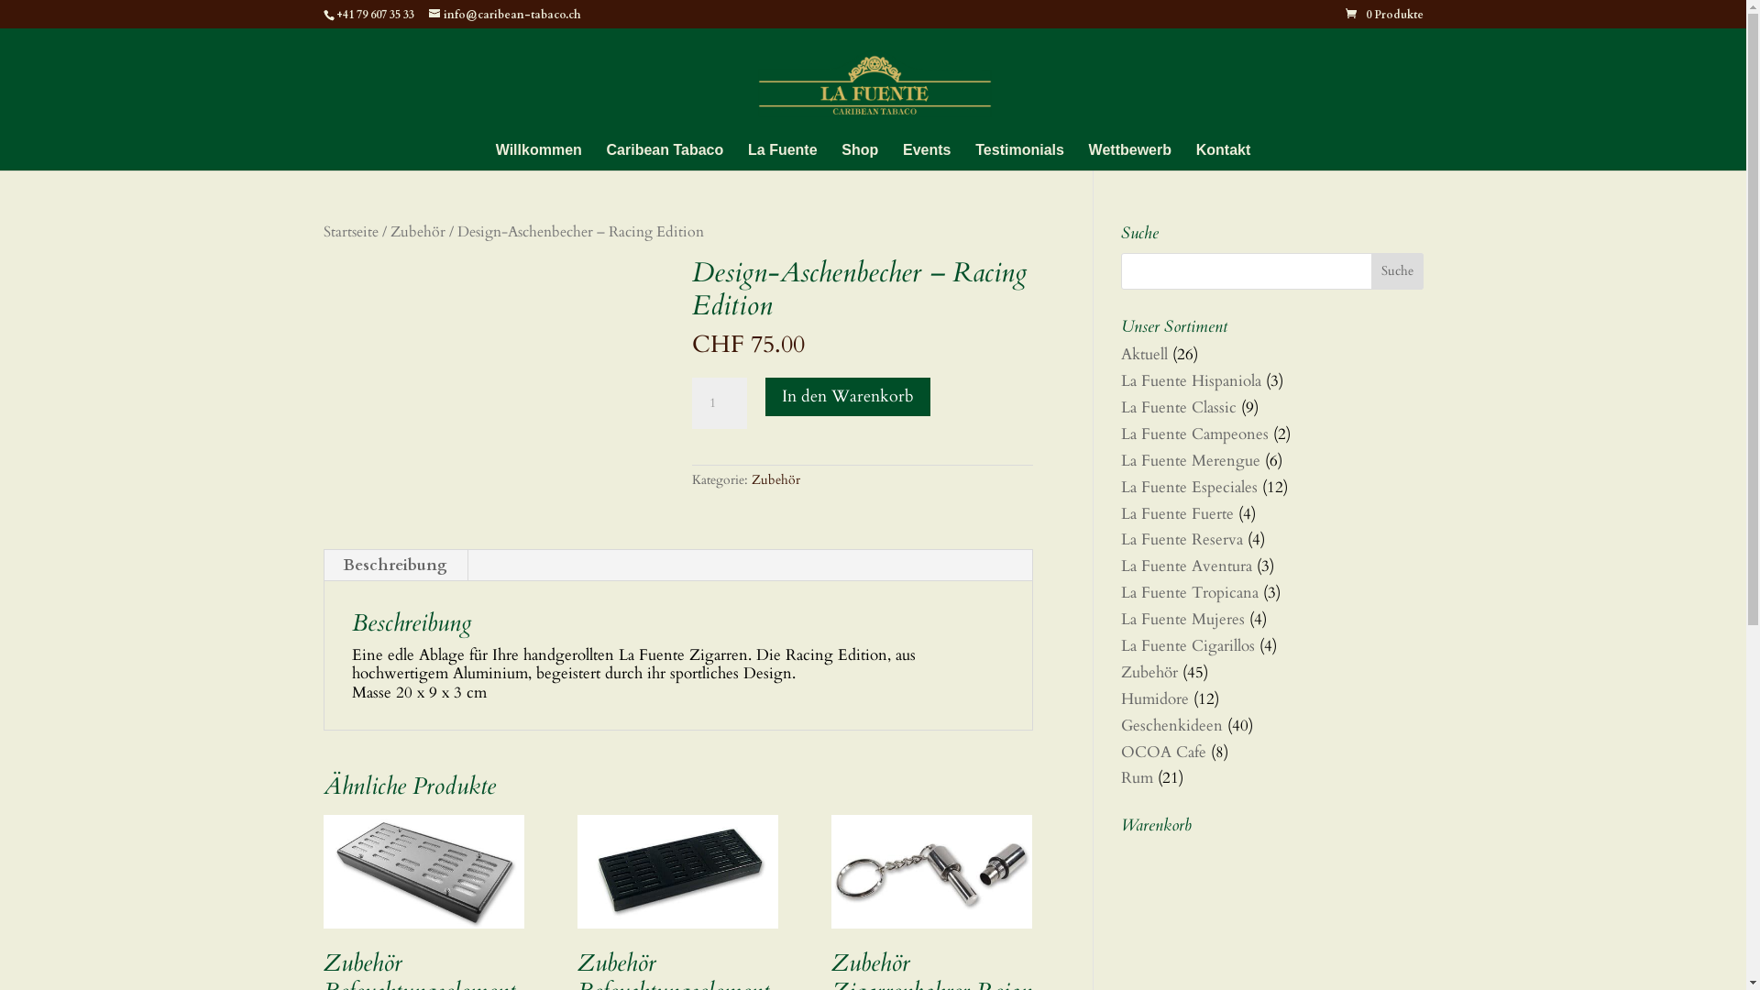 Image resolution: width=1760 pixels, height=990 pixels. Describe the element at coordinates (860, 158) in the screenshot. I see `Shop` at that location.